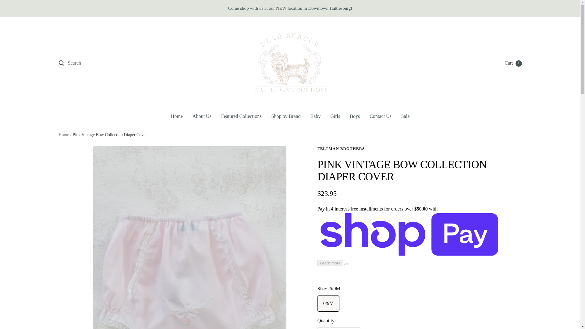  What do you see at coordinates (241, 116) in the screenshot?
I see `Featured Collections` at bounding box center [241, 116].